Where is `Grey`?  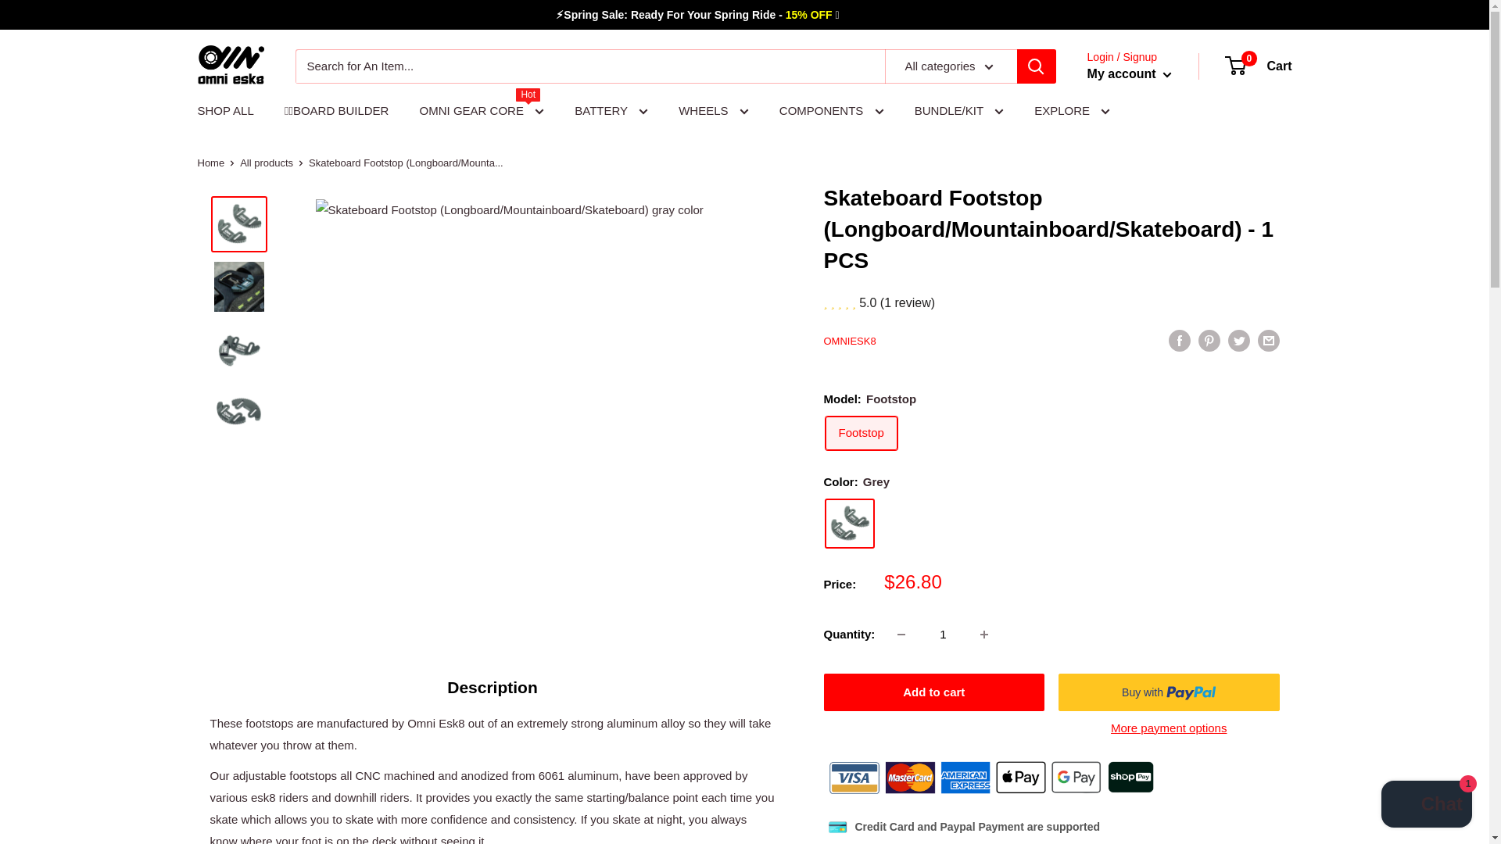
Grey is located at coordinates (849, 524).